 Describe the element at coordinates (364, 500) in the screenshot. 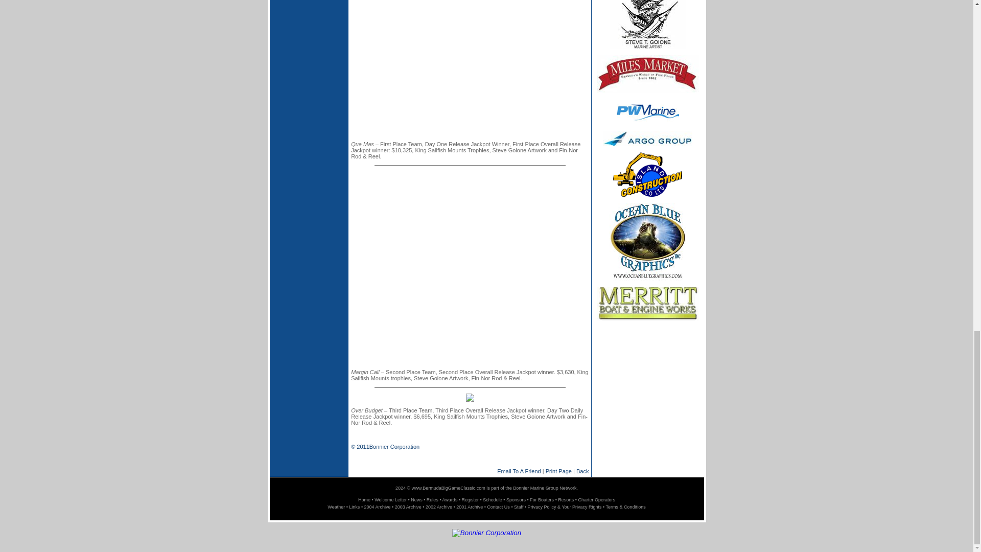

I see `Home` at that location.